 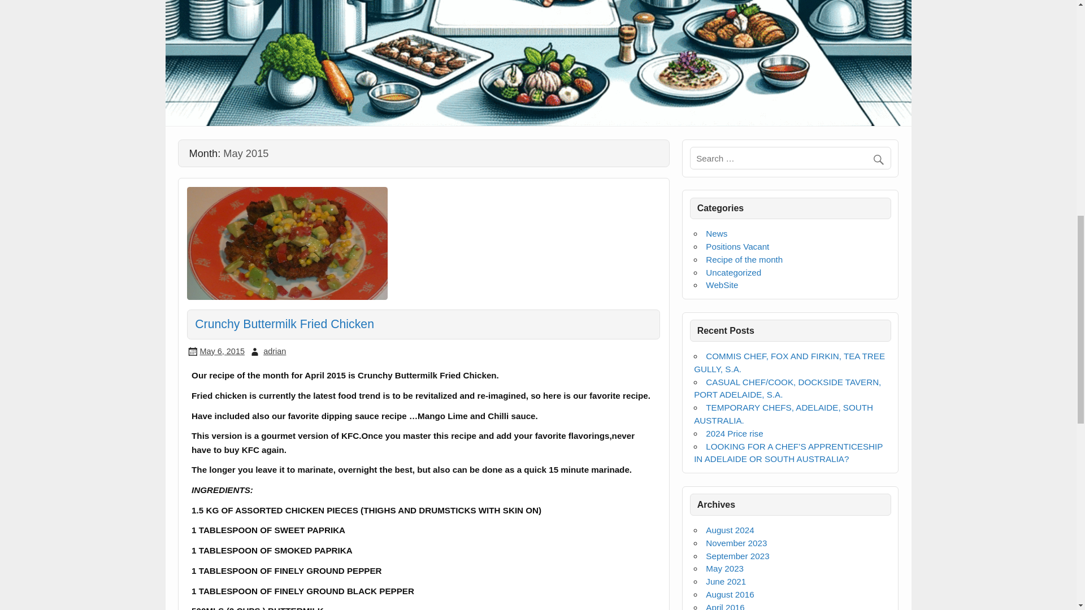 I want to click on May 6, 2015, so click(x=222, y=351).